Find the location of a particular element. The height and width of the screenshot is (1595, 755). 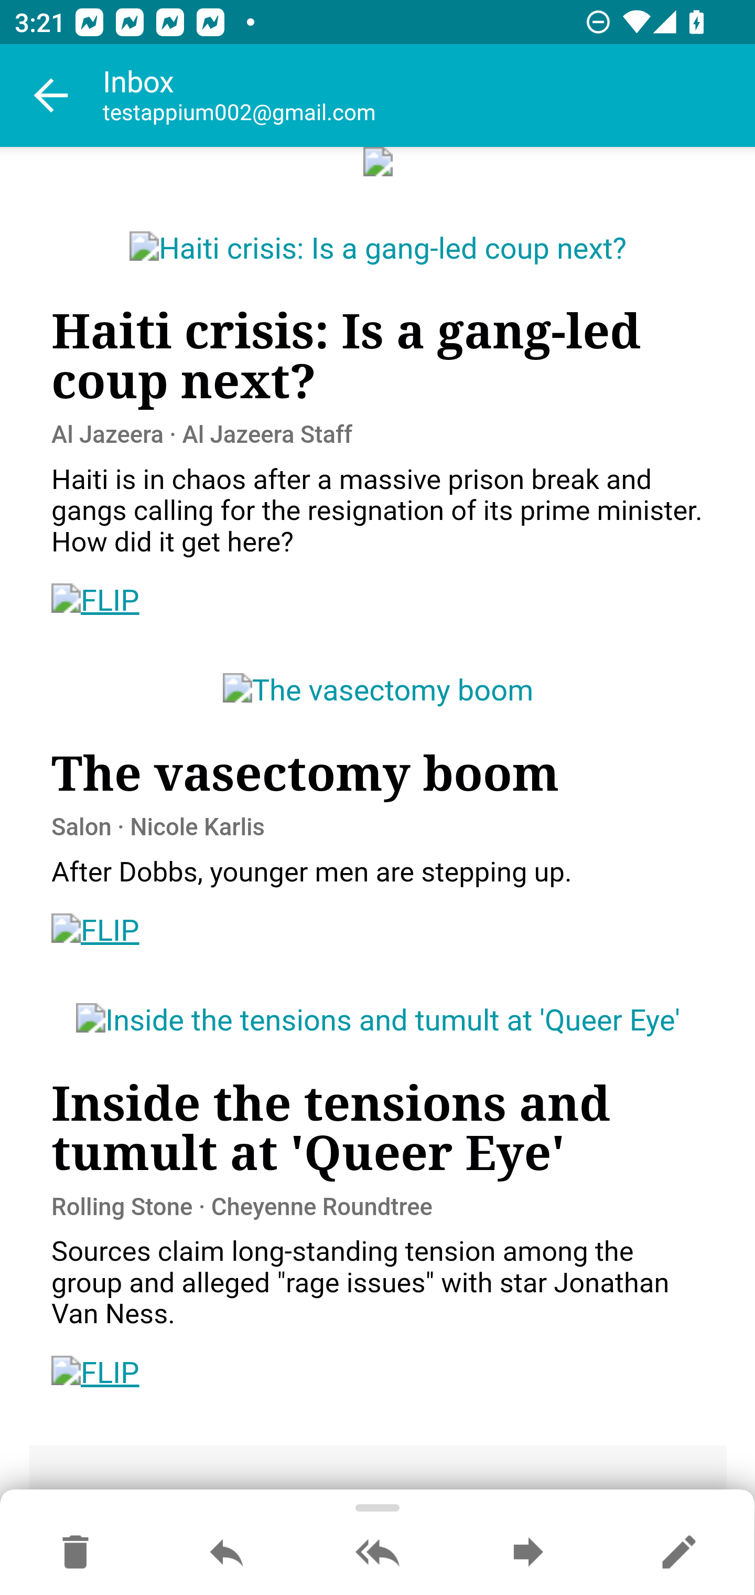

FLIP is located at coordinates (95, 602).